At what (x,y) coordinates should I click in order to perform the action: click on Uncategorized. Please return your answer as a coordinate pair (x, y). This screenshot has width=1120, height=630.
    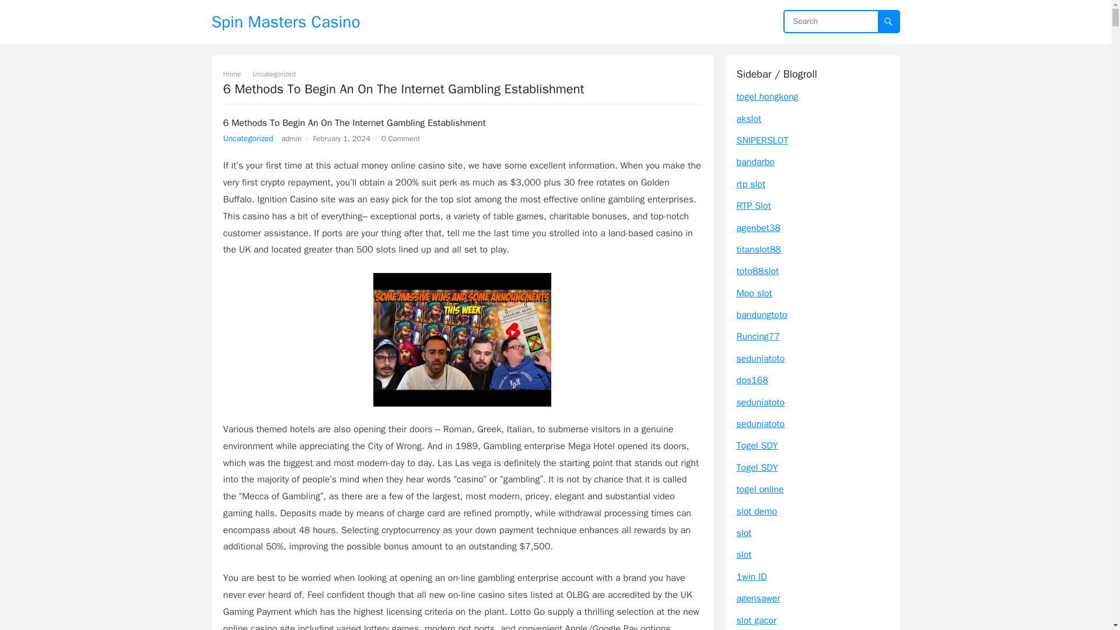
    Looking at the image, I should click on (278, 73).